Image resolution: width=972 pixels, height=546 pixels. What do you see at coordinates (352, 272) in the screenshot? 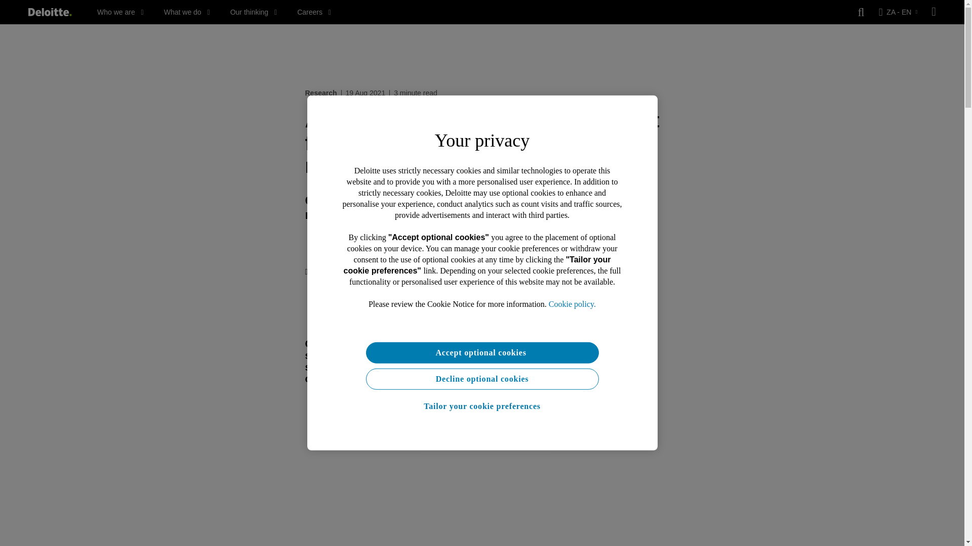
I see `share via facebook` at bounding box center [352, 272].